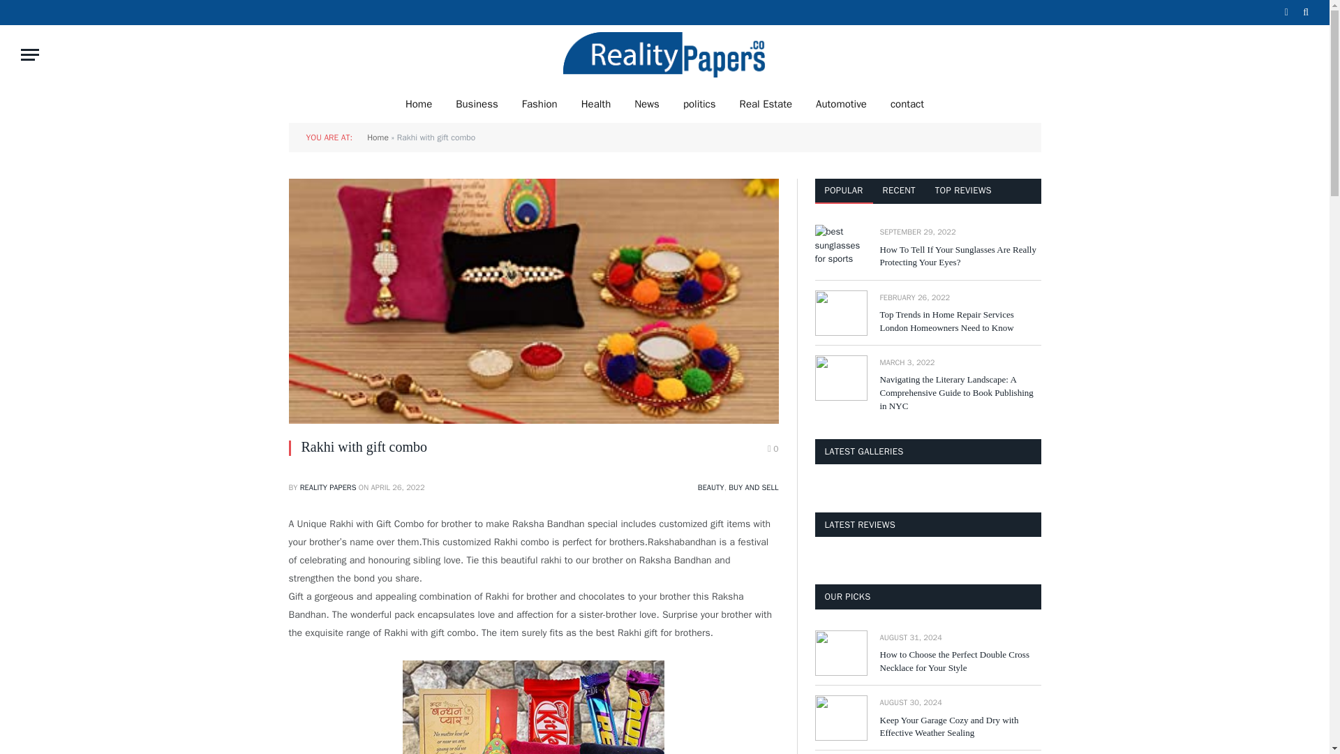 This screenshot has height=754, width=1340. I want to click on Automotive, so click(842, 103).